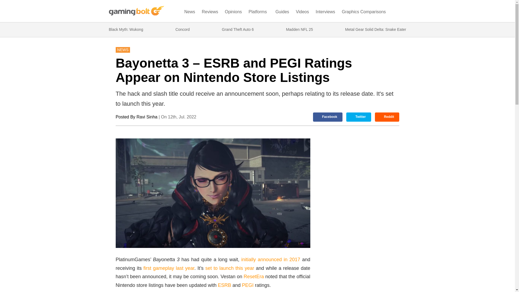 The height and width of the screenshot is (292, 519). What do you see at coordinates (376, 29) in the screenshot?
I see `Metal Gear Solid Delta: Snake Eater` at bounding box center [376, 29].